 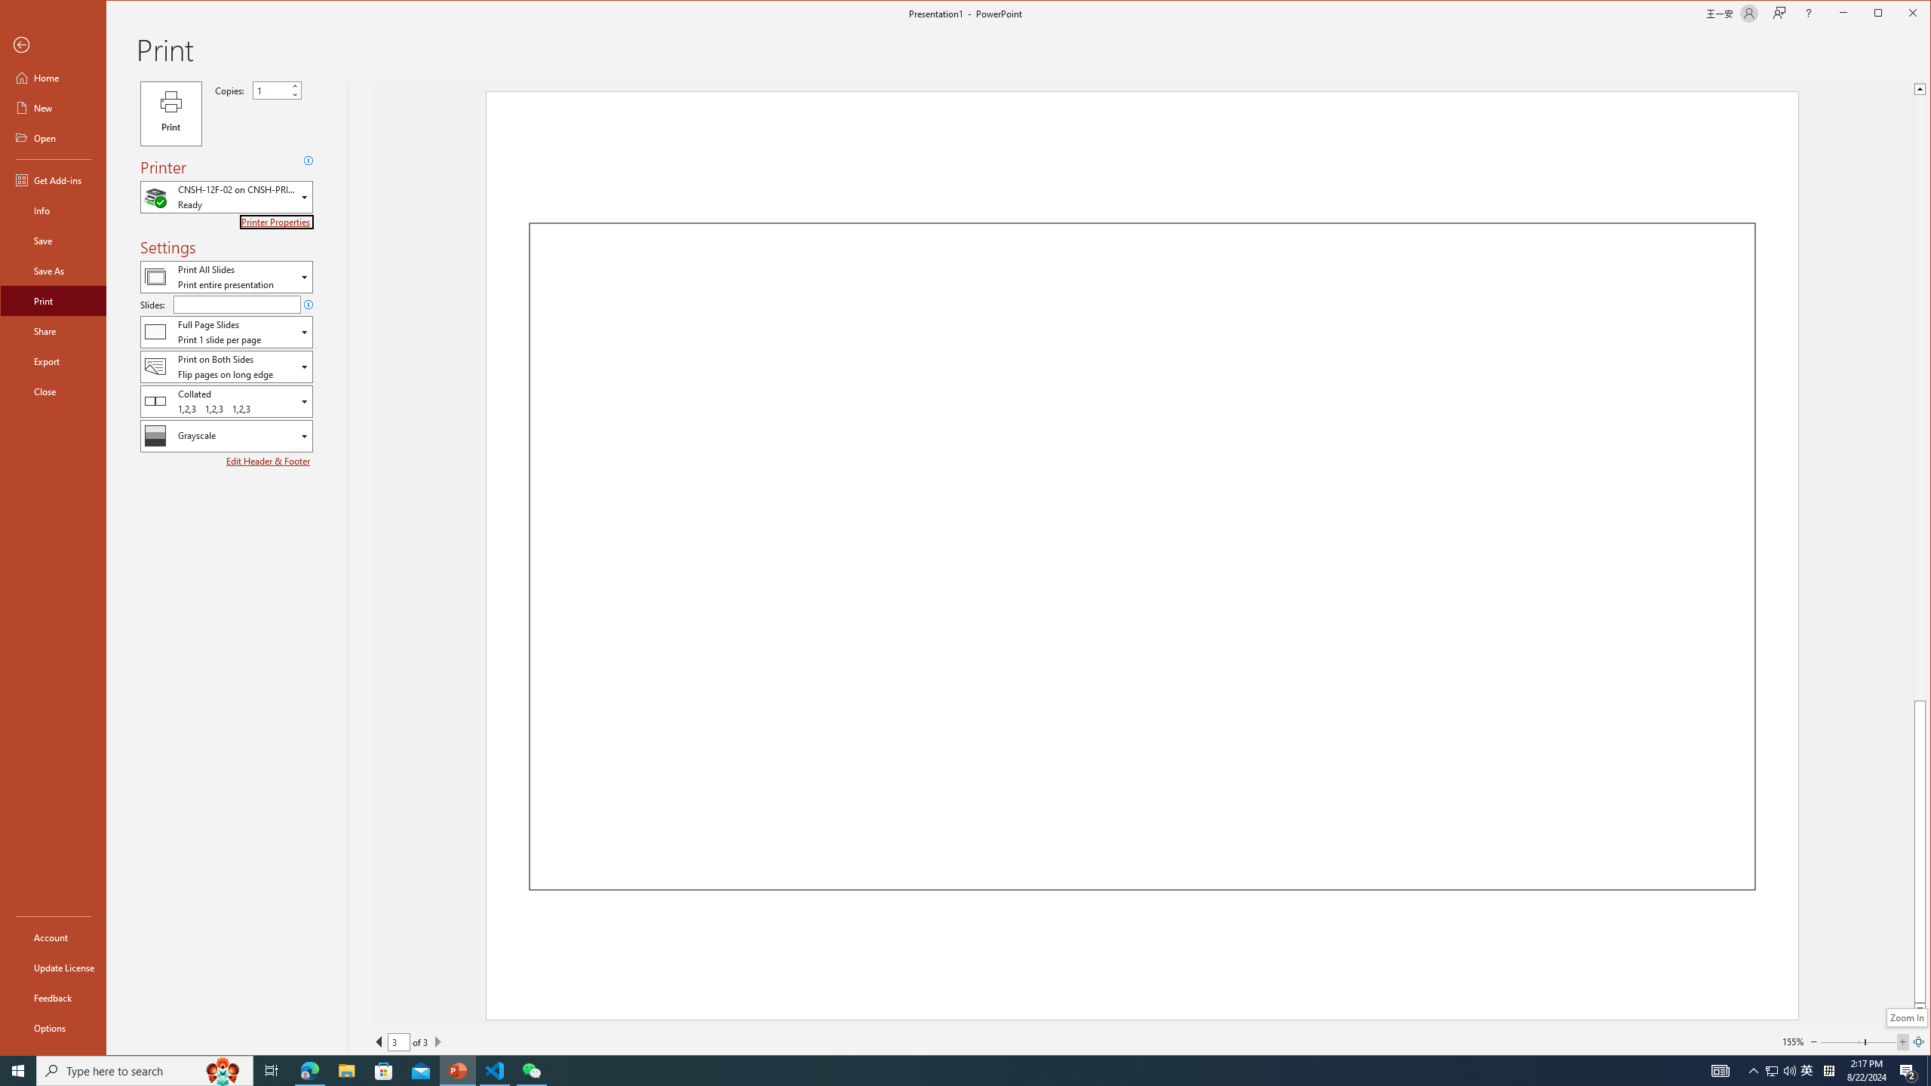 I want to click on Edit Header & Footer, so click(x=269, y=462).